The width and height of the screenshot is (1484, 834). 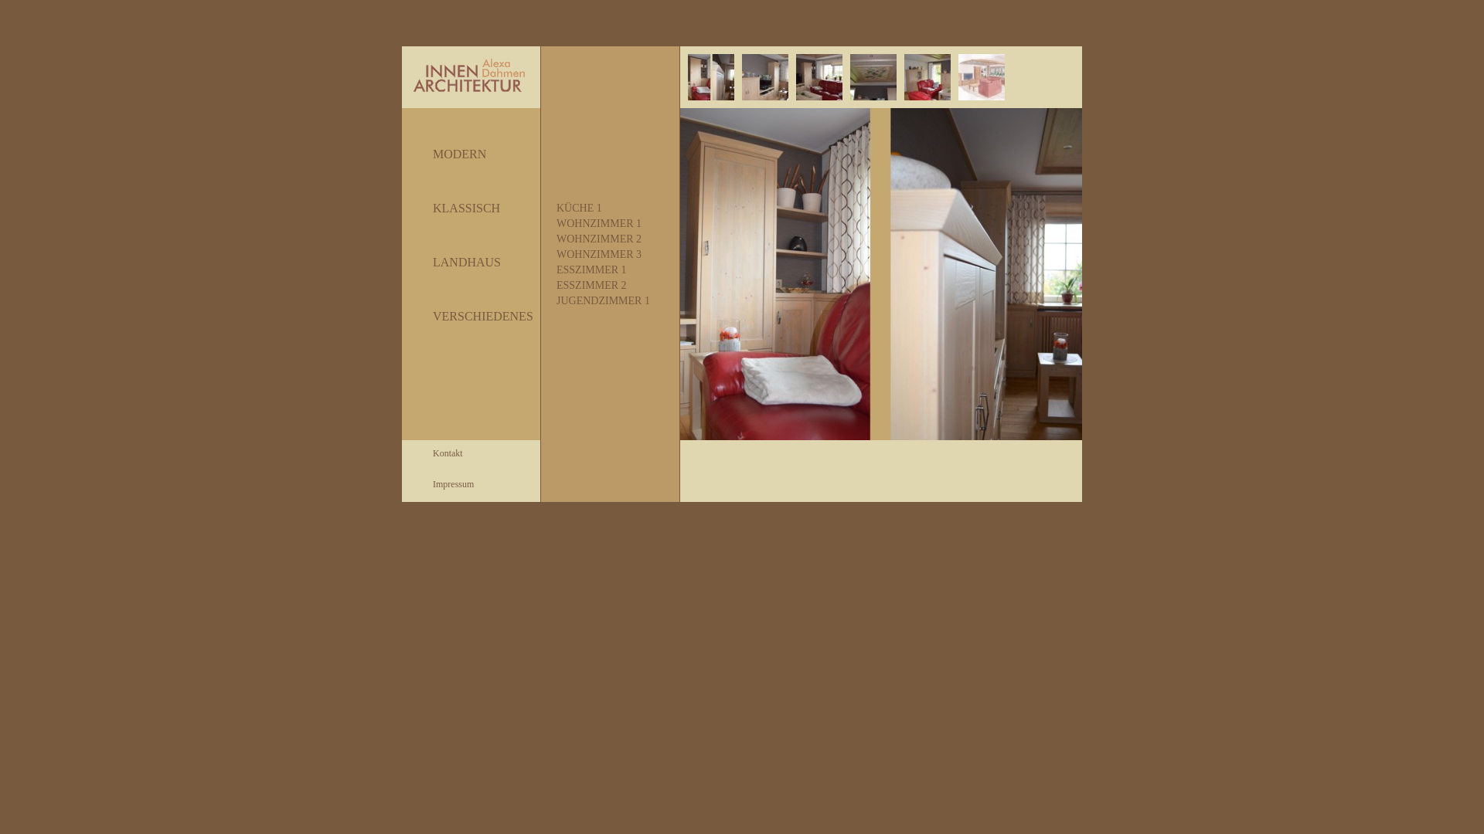 What do you see at coordinates (611, 301) in the screenshot?
I see `JUGENDZIMMER 1` at bounding box center [611, 301].